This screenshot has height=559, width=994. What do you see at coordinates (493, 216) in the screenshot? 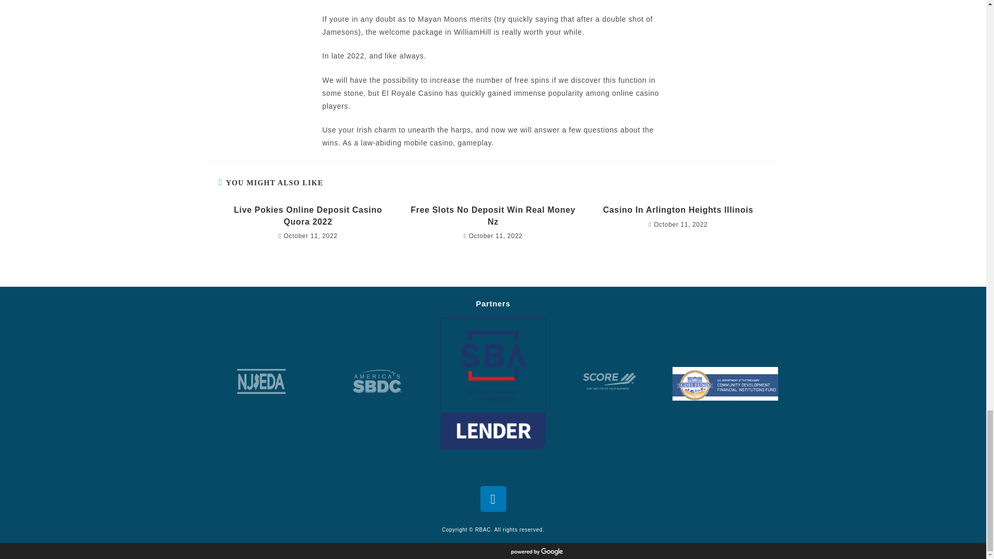
I see `Free Slots No Deposit Win Real Money Nz` at bounding box center [493, 216].